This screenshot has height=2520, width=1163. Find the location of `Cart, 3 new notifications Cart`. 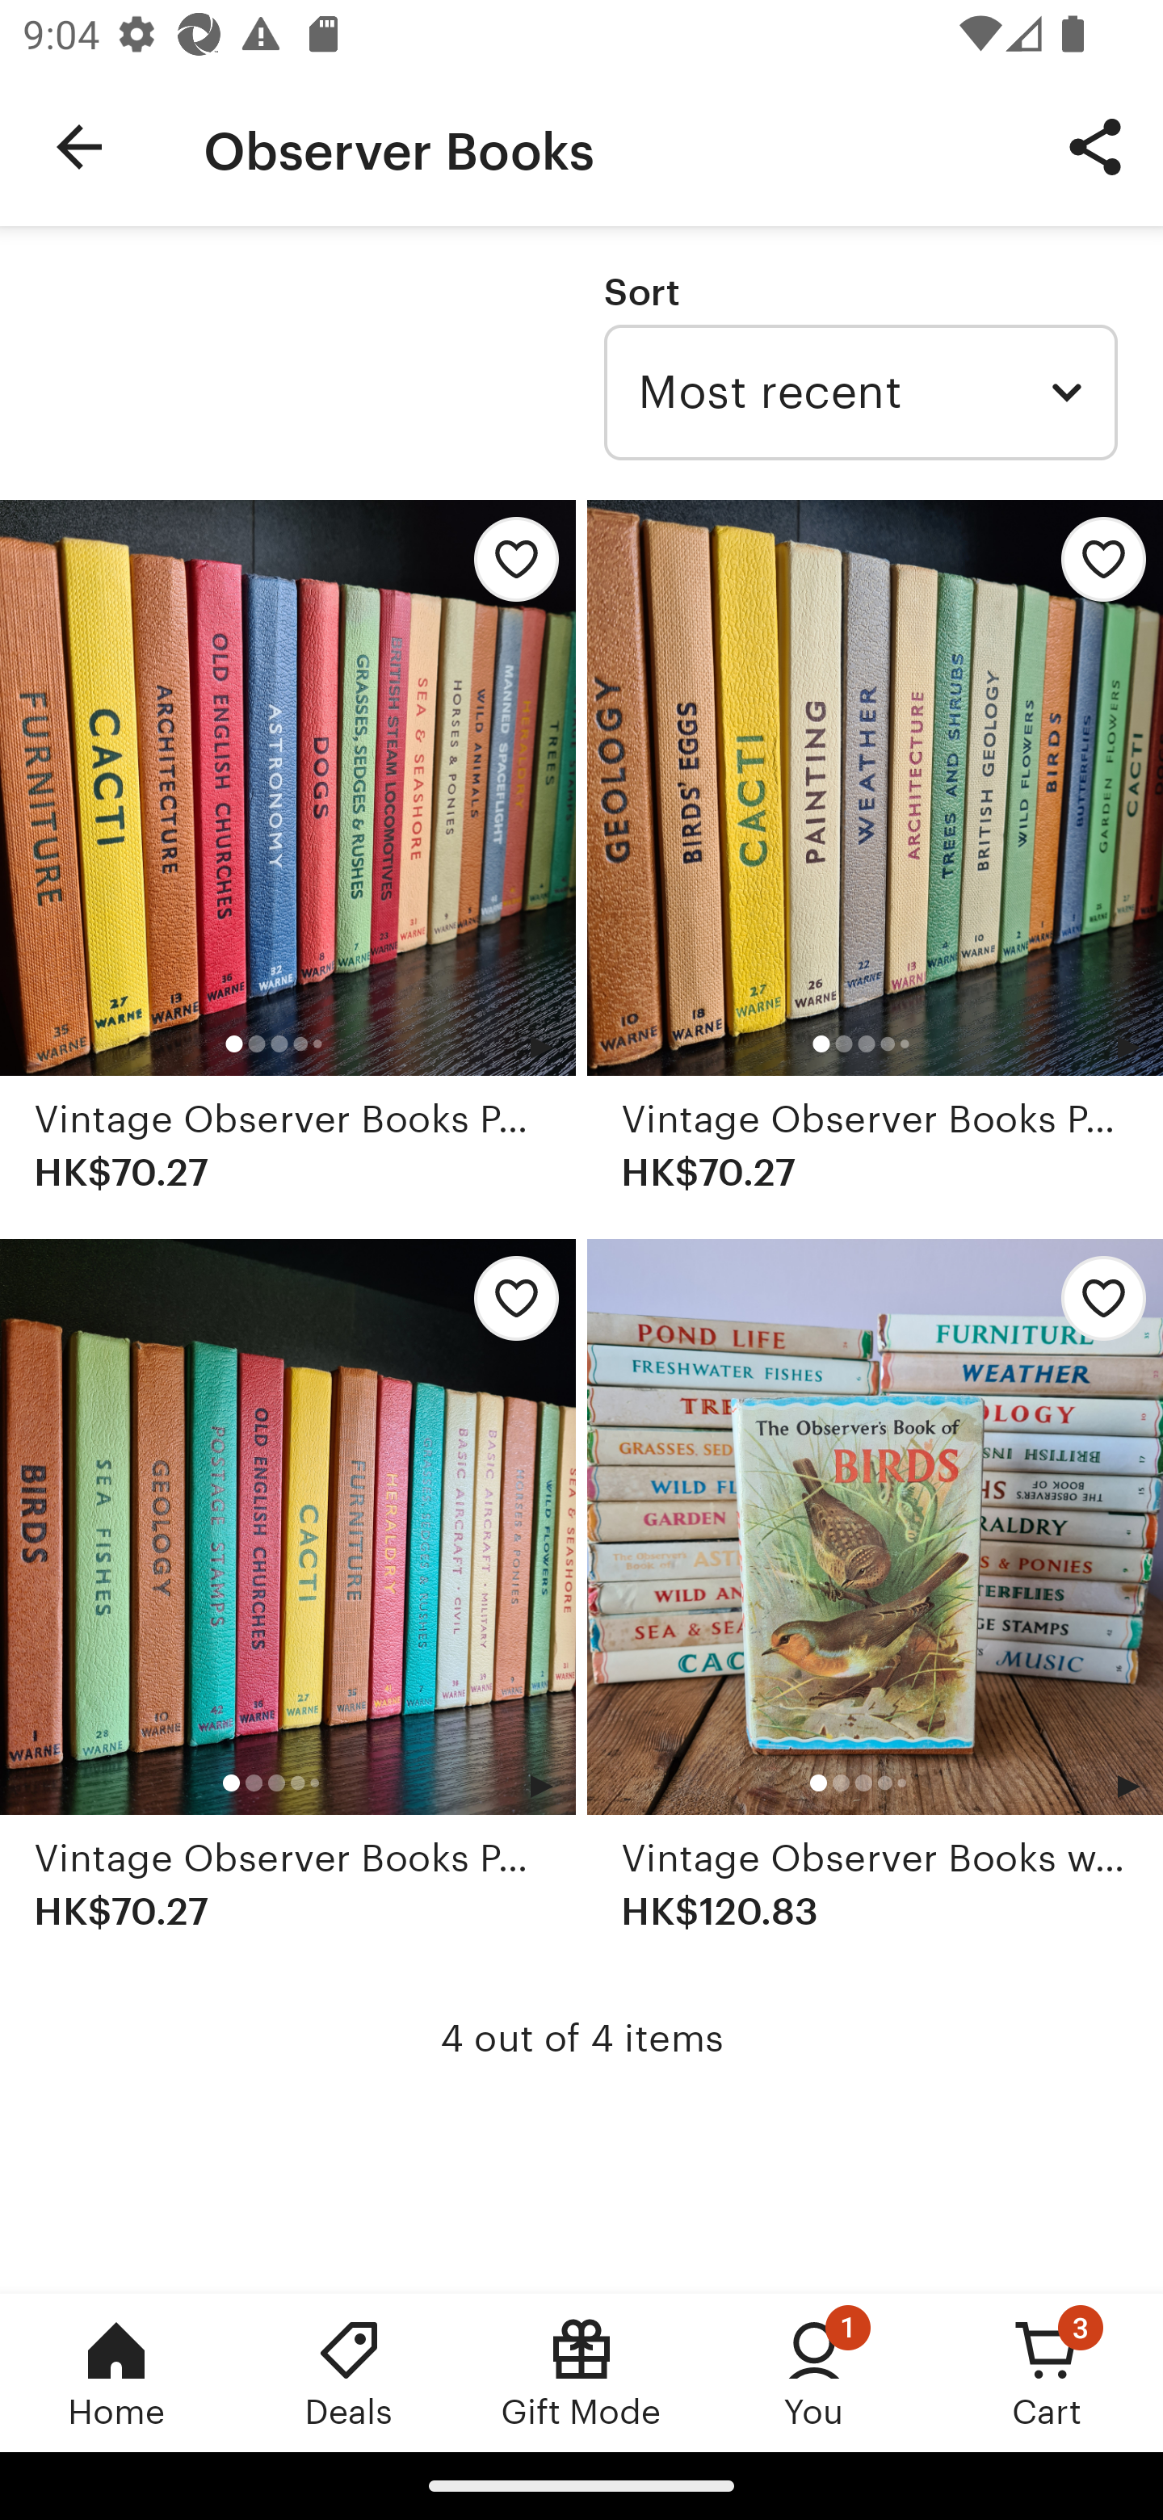

Cart, 3 new notifications Cart is located at coordinates (1047, 2372).